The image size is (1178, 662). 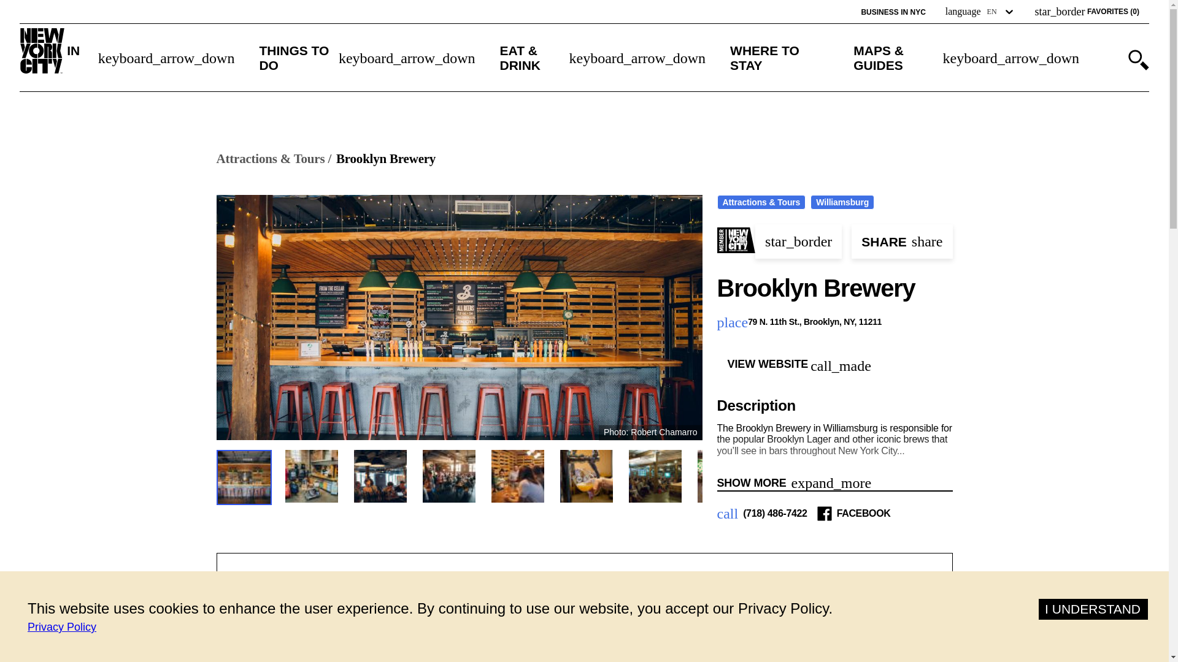 I want to click on 79 N. 11th St., Brooklyn, NY, 11211, so click(x=816, y=322).